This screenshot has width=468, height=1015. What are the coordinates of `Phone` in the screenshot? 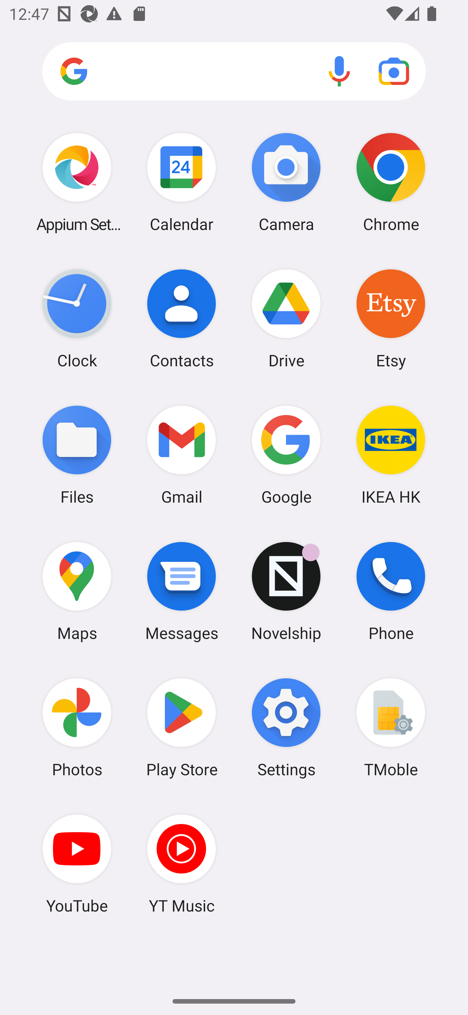 It's located at (391, 591).